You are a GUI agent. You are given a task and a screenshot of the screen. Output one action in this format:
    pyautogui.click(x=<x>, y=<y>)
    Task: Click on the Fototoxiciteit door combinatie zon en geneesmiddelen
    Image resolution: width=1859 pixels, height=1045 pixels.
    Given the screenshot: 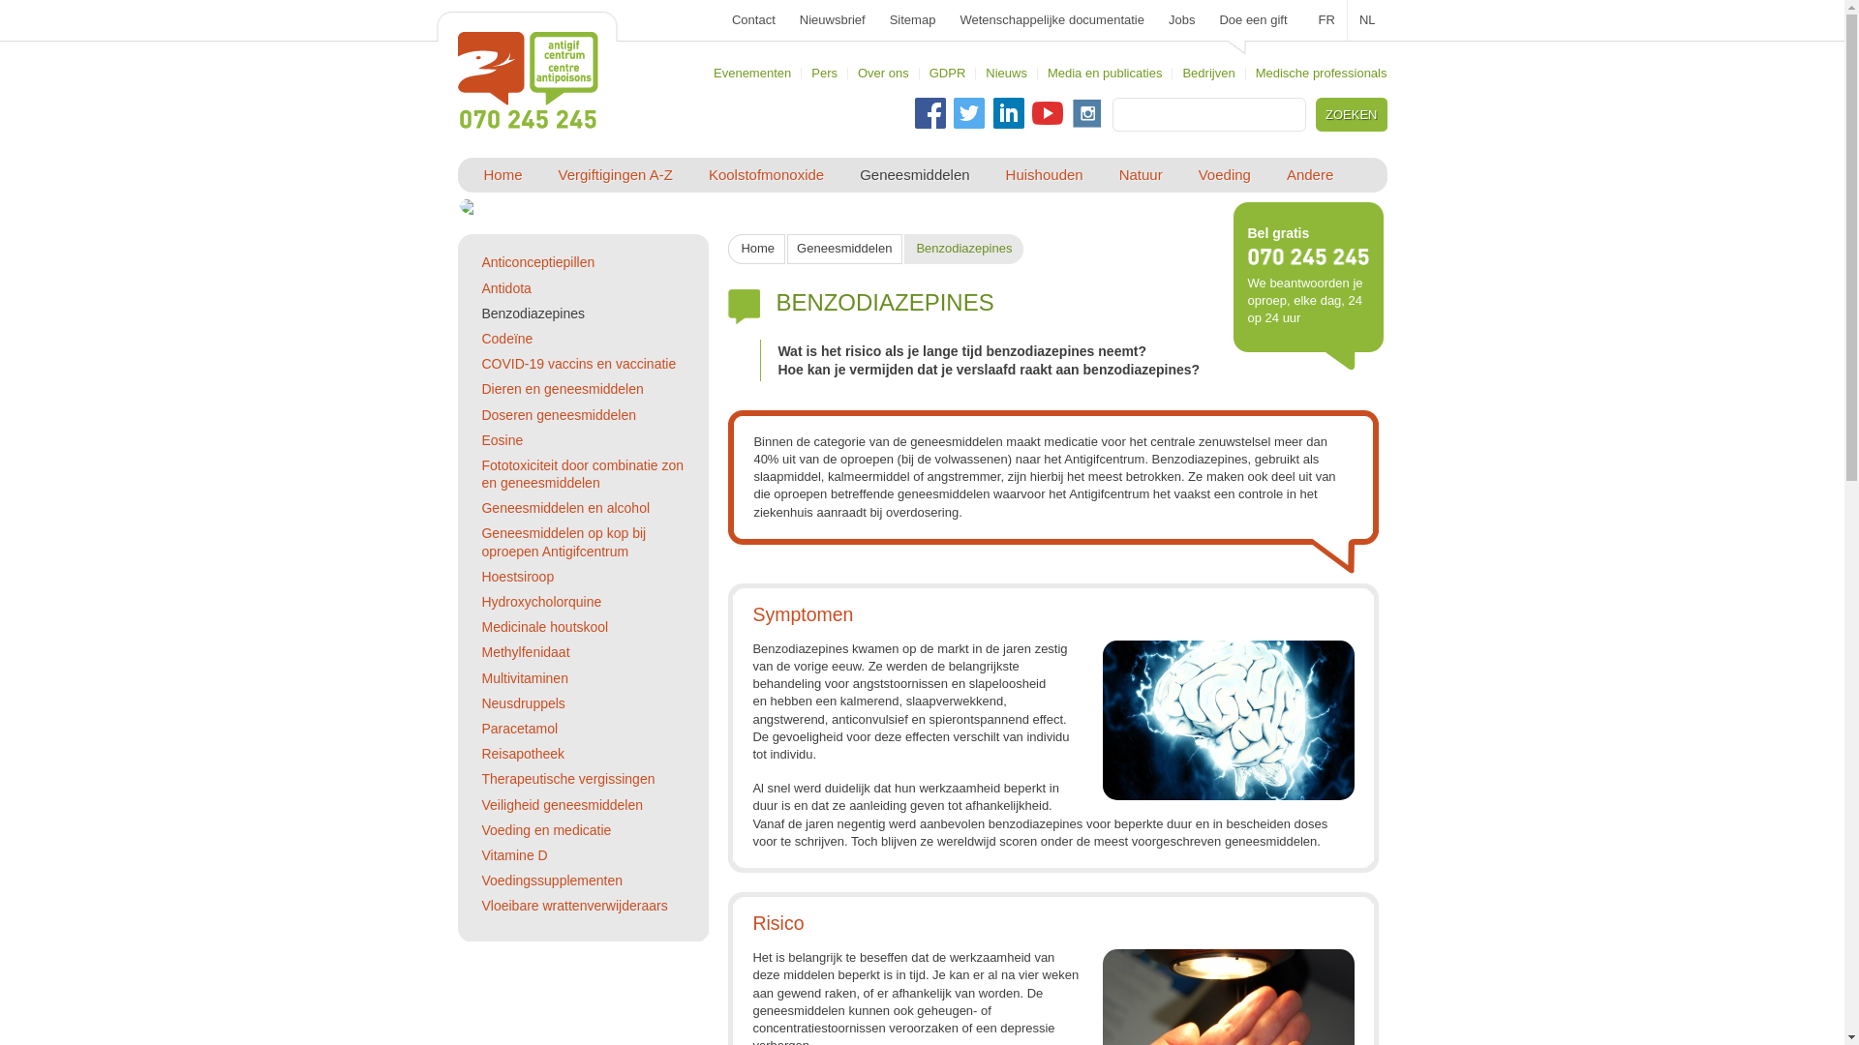 What is the action you would take?
    pyautogui.click(x=583, y=474)
    